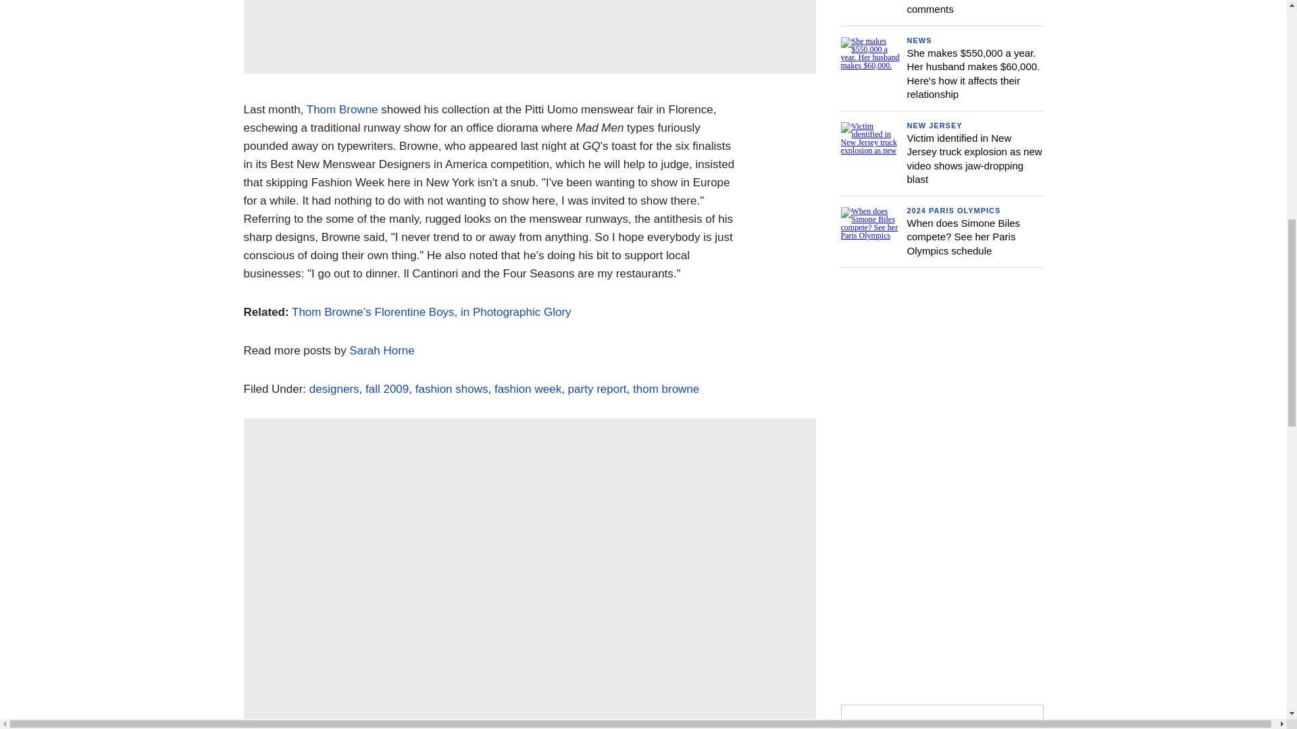 Image resolution: width=1297 pixels, height=729 pixels. What do you see at coordinates (386, 389) in the screenshot?
I see `fall 2009` at bounding box center [386, 389].